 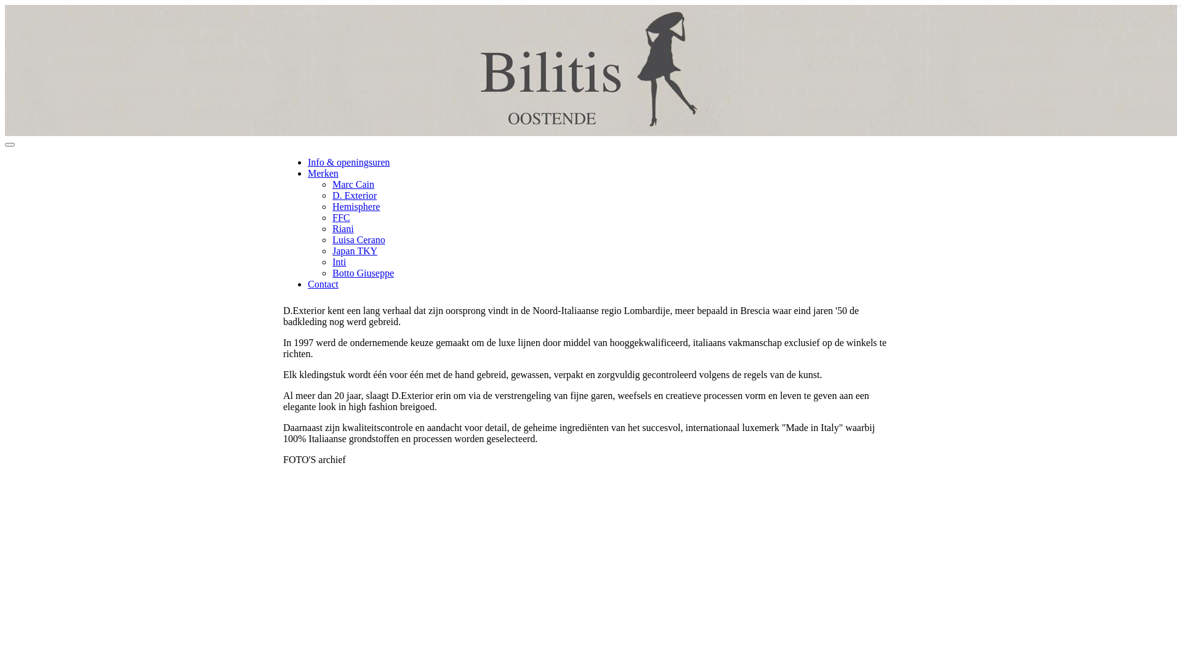 What do you see at coordinates (363, 273) in the screenshot?
I see `Botto Giuseppe` at bounding box center [363, 273].